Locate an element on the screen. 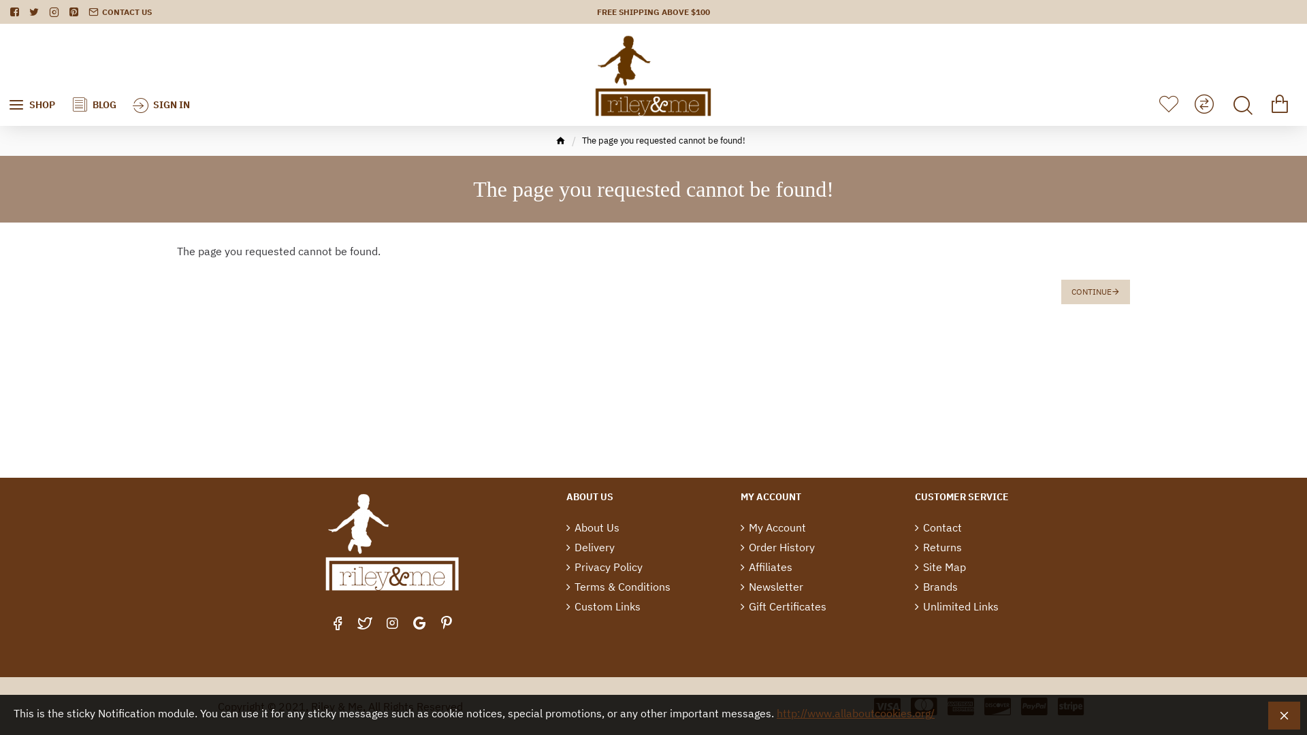  Custom Links is located at coordinates (603, 608).